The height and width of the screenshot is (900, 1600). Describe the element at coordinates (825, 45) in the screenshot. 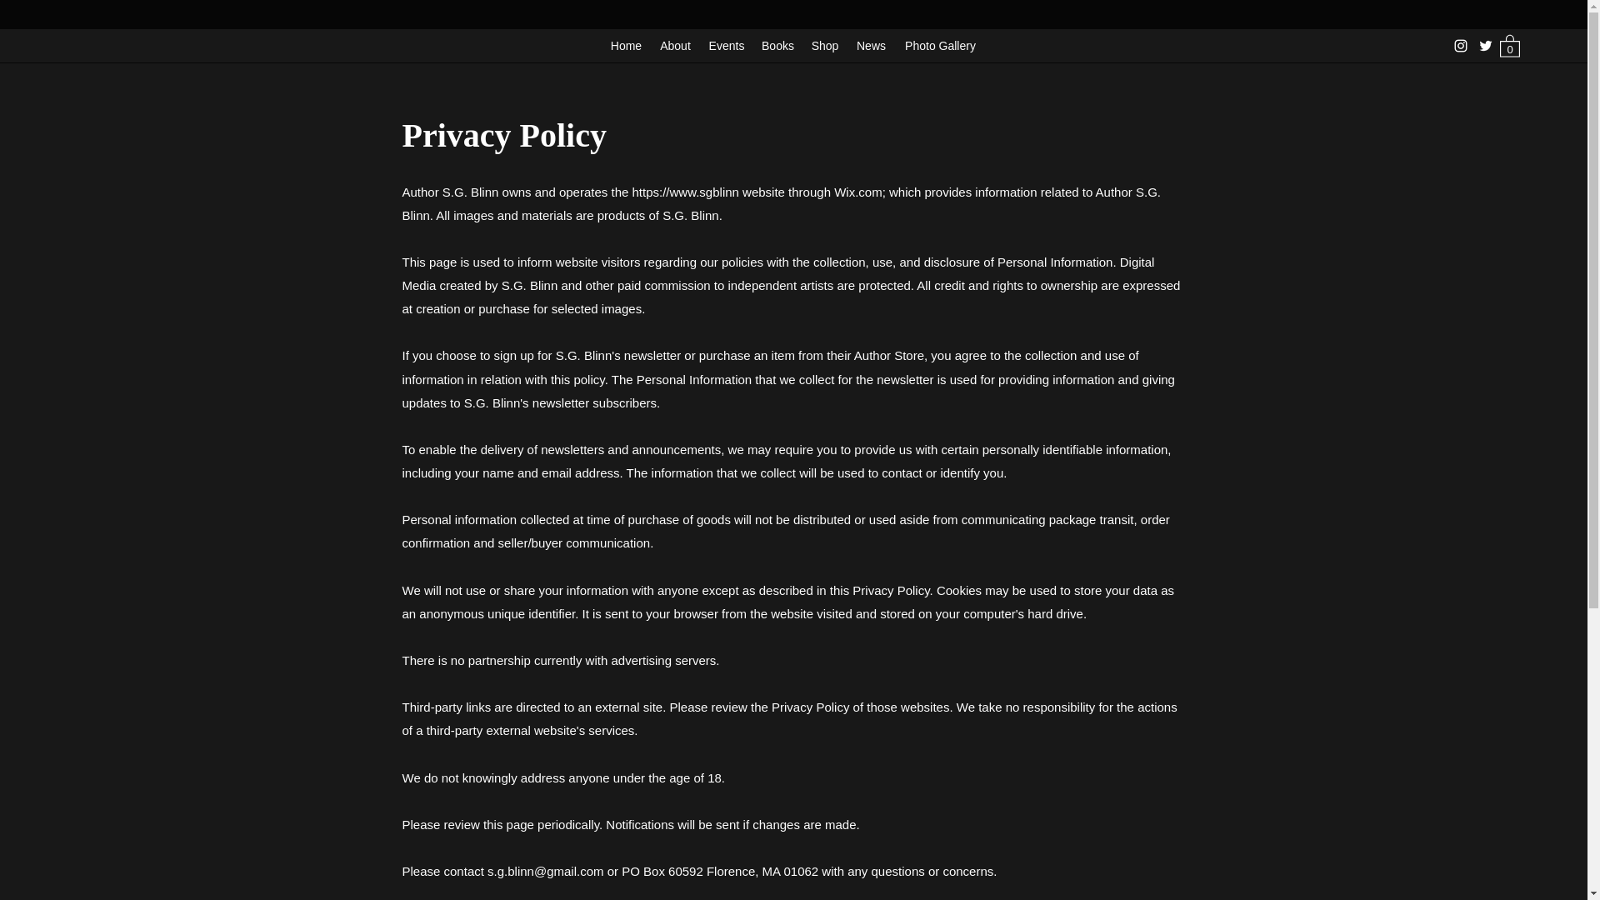

I see `Shop` at that location.